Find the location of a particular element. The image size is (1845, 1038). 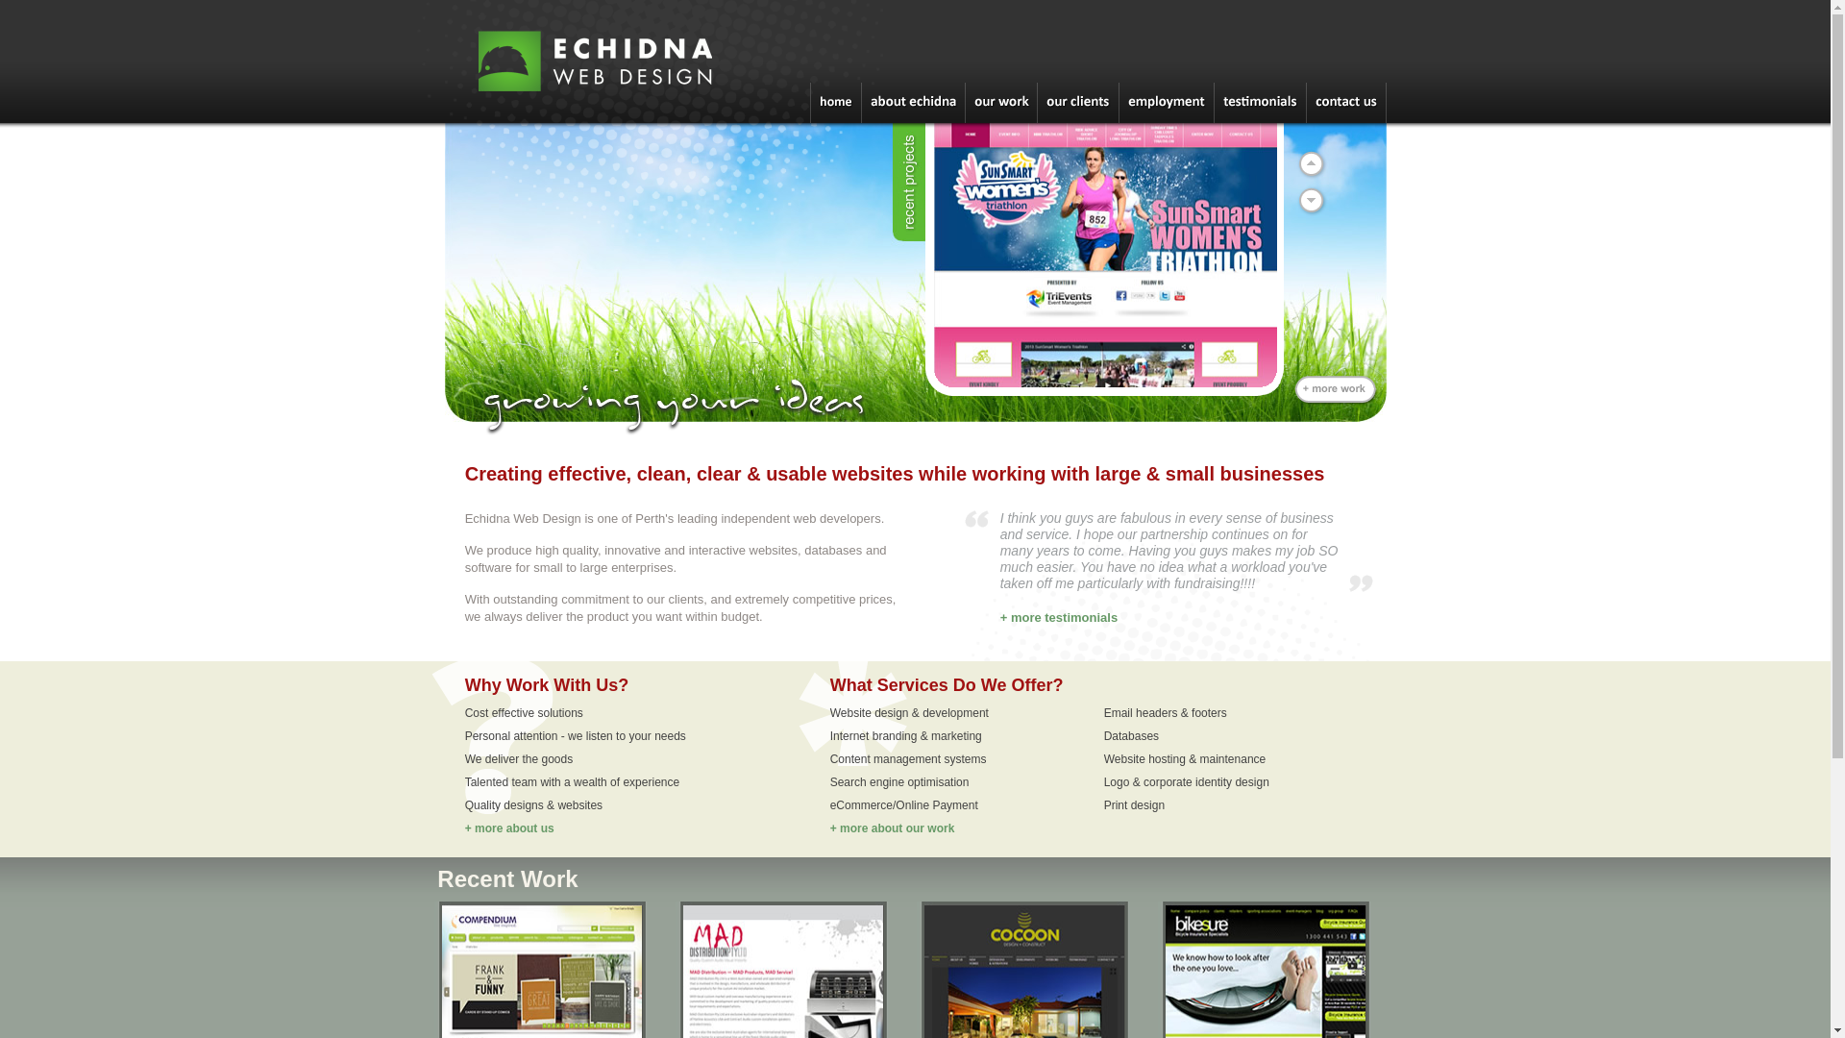

SunSmart Womens Triathlon is located at coordinates (1105, 256).